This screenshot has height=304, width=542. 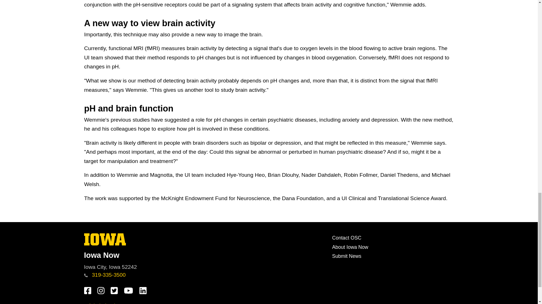 What do you see at coordinates (206, 255) in the screenshot?
I see `University of Iowa` at bounding box center [206, 255].